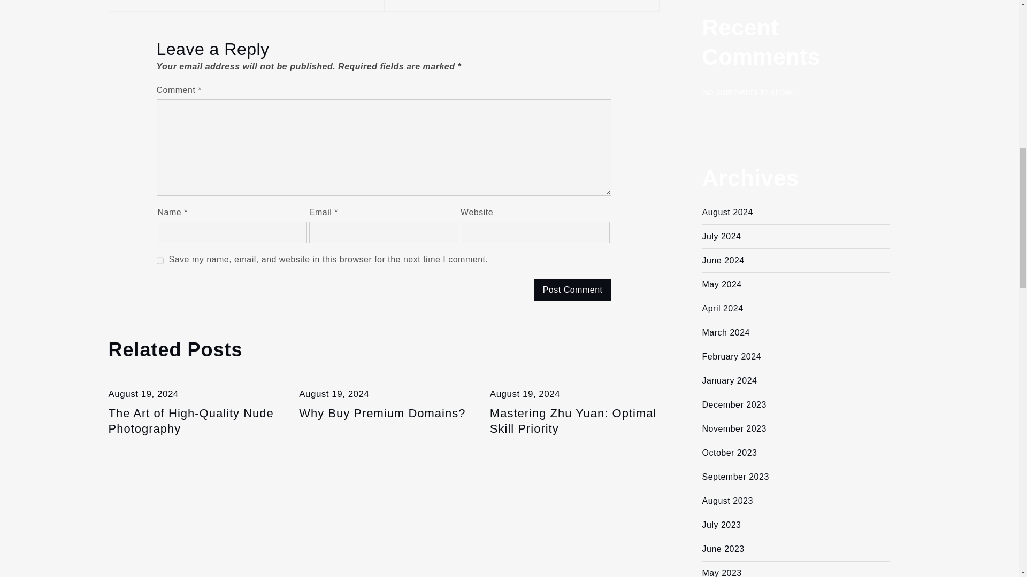 The image size is (1027, 577). I want to click on April 2024, so click(722, 309).